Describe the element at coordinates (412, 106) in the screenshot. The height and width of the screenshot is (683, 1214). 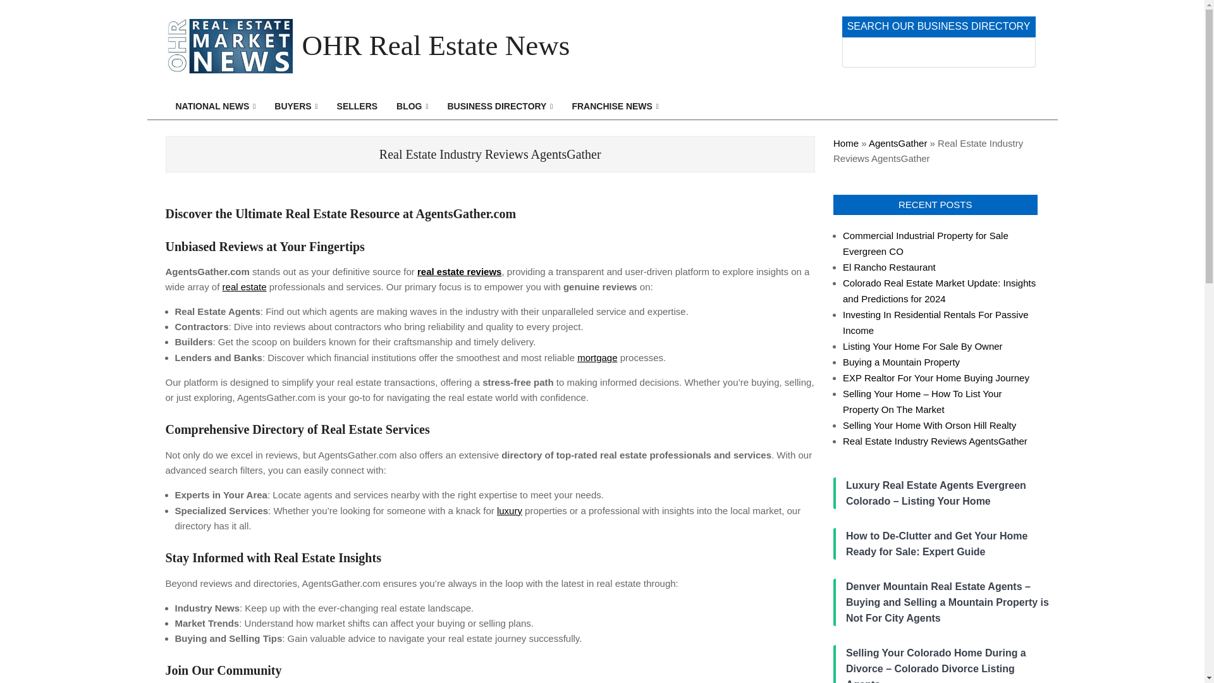
I see `BLOG` at that location.